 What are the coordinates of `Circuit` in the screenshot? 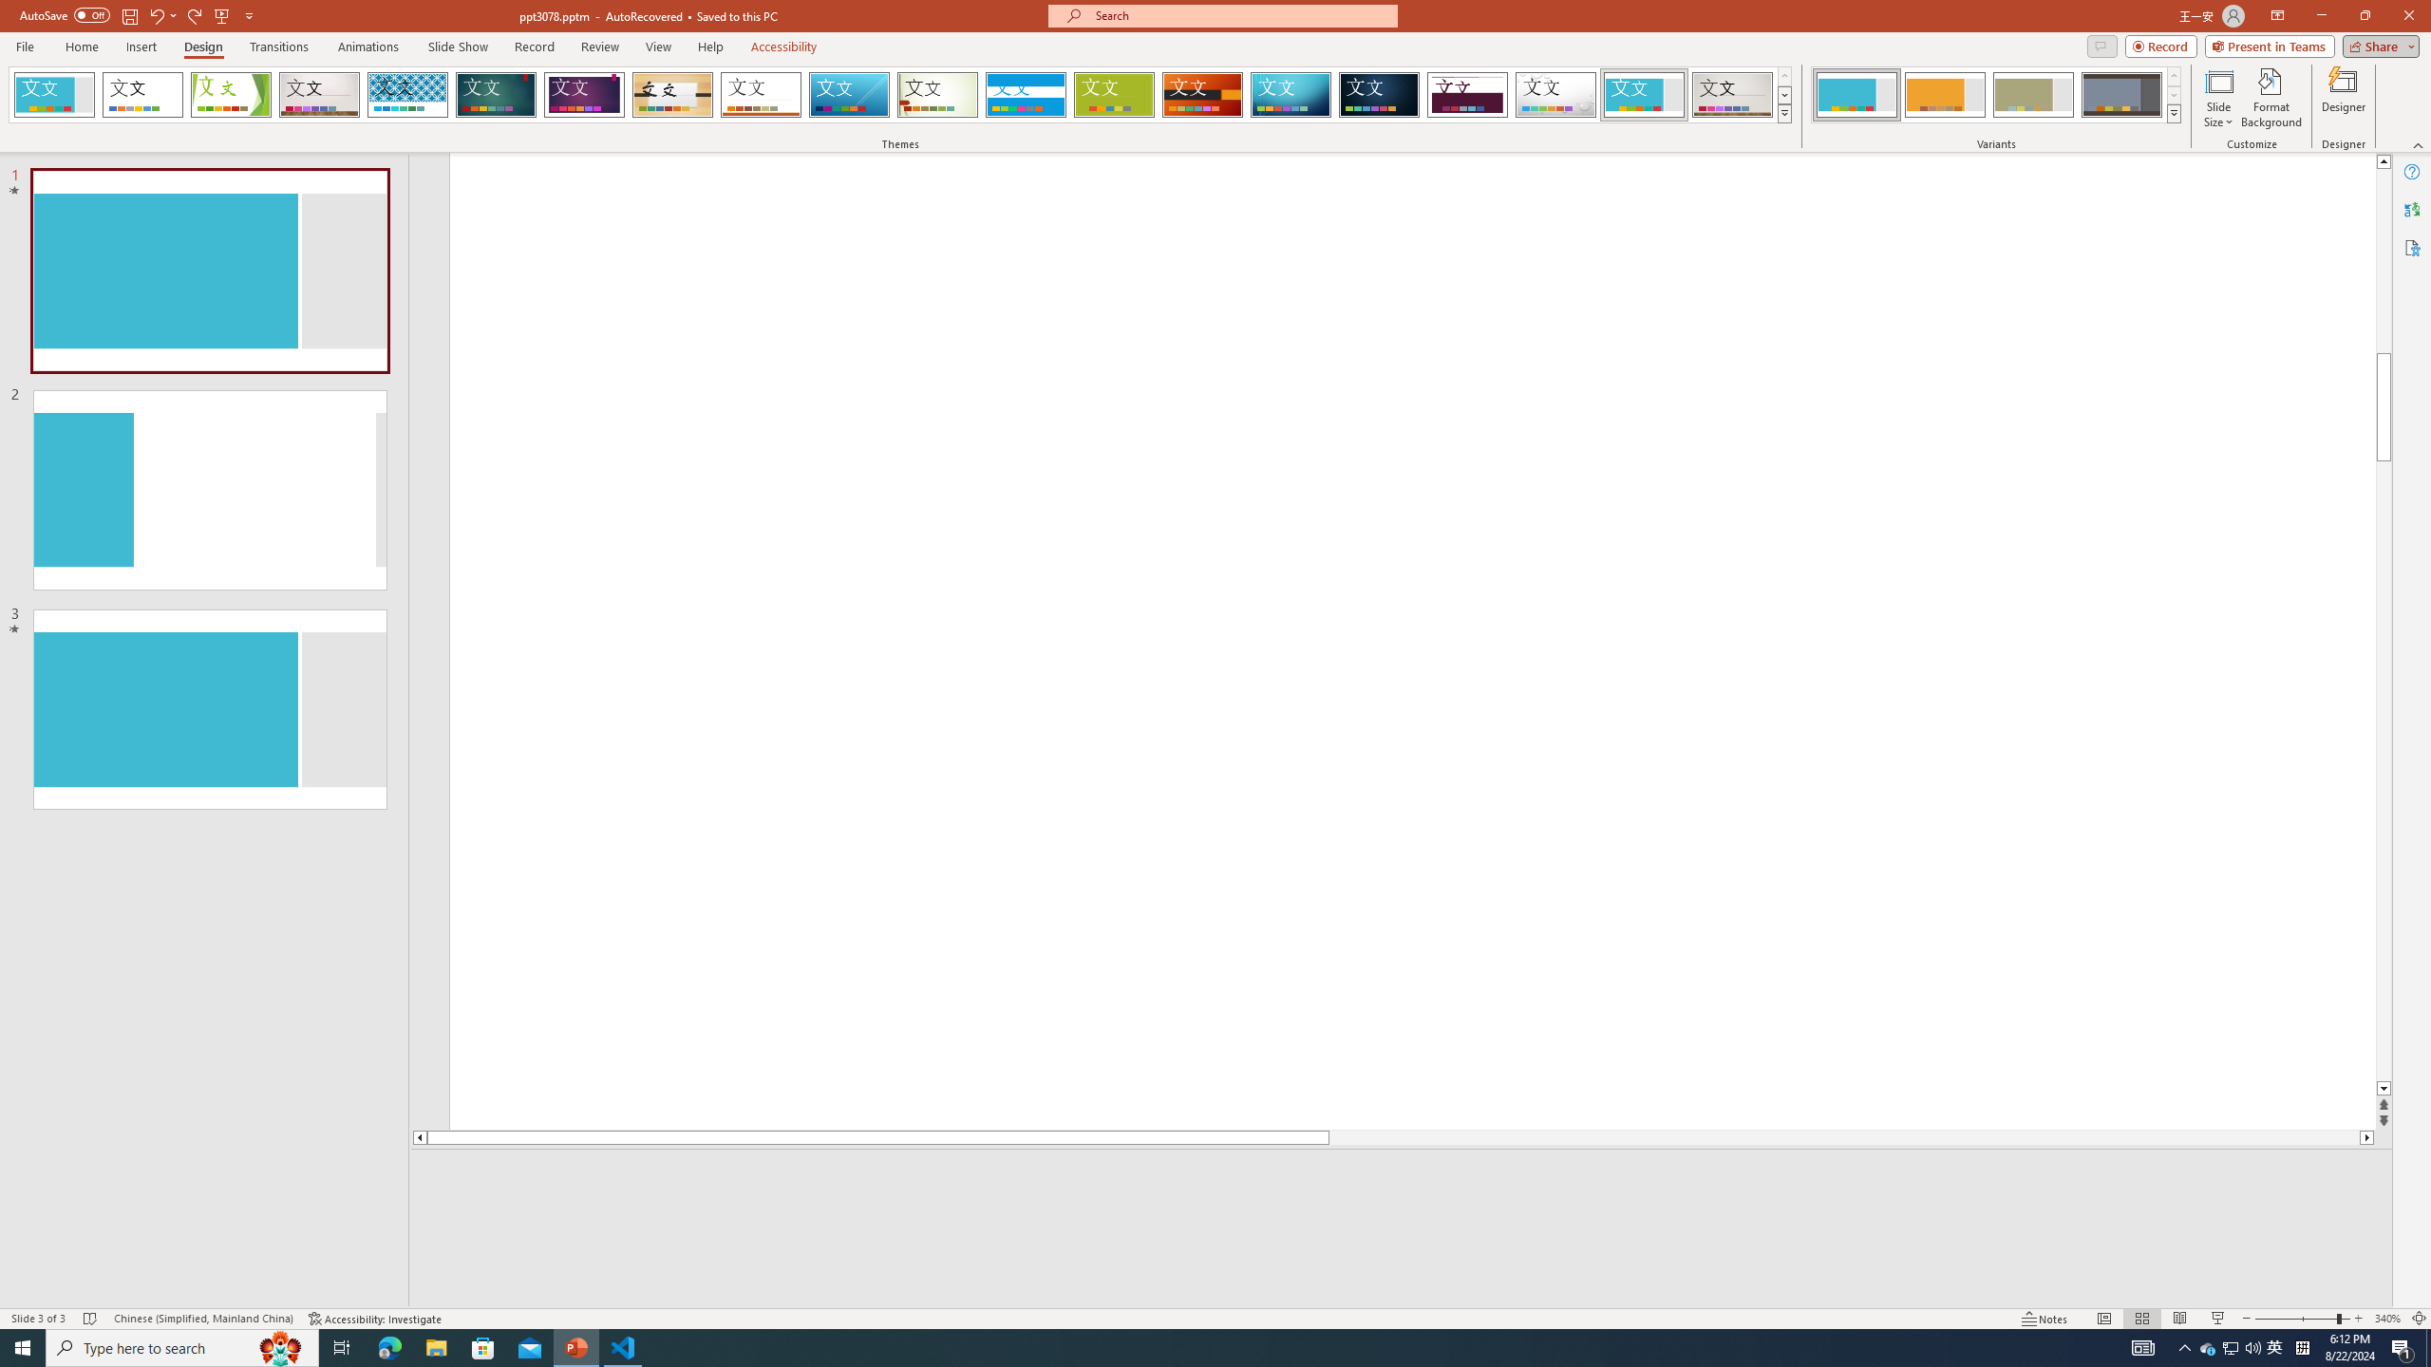 It's located at (1291, 95).